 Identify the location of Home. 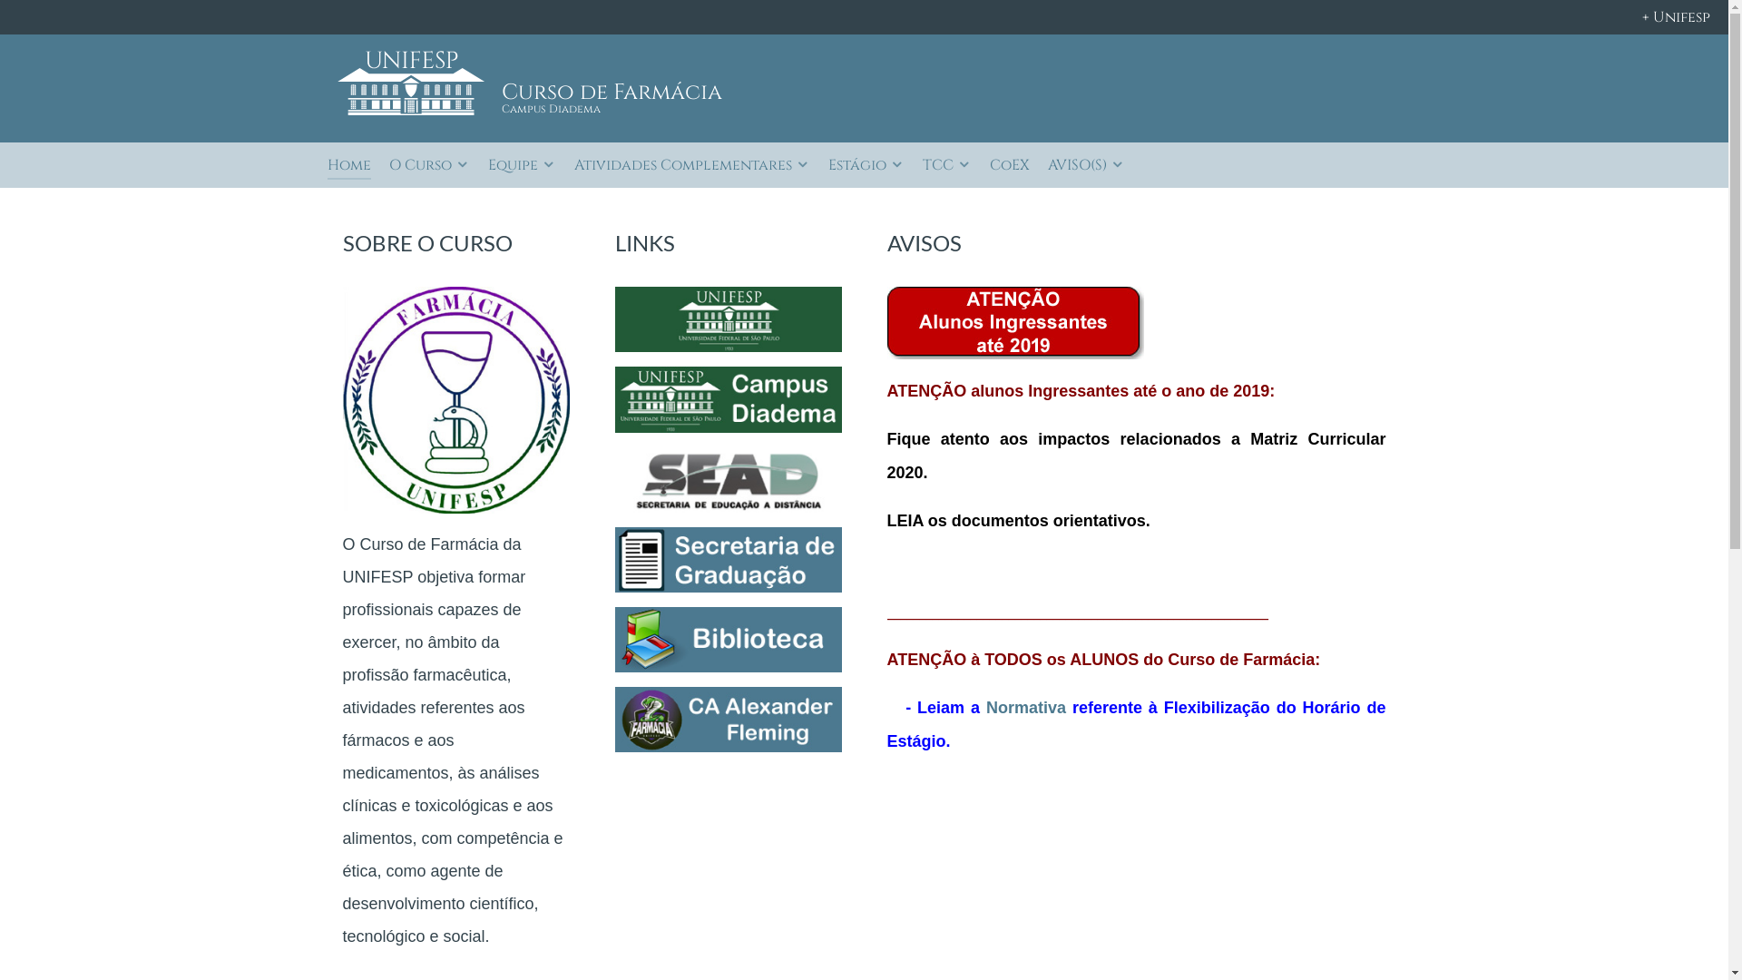
(348, 167).